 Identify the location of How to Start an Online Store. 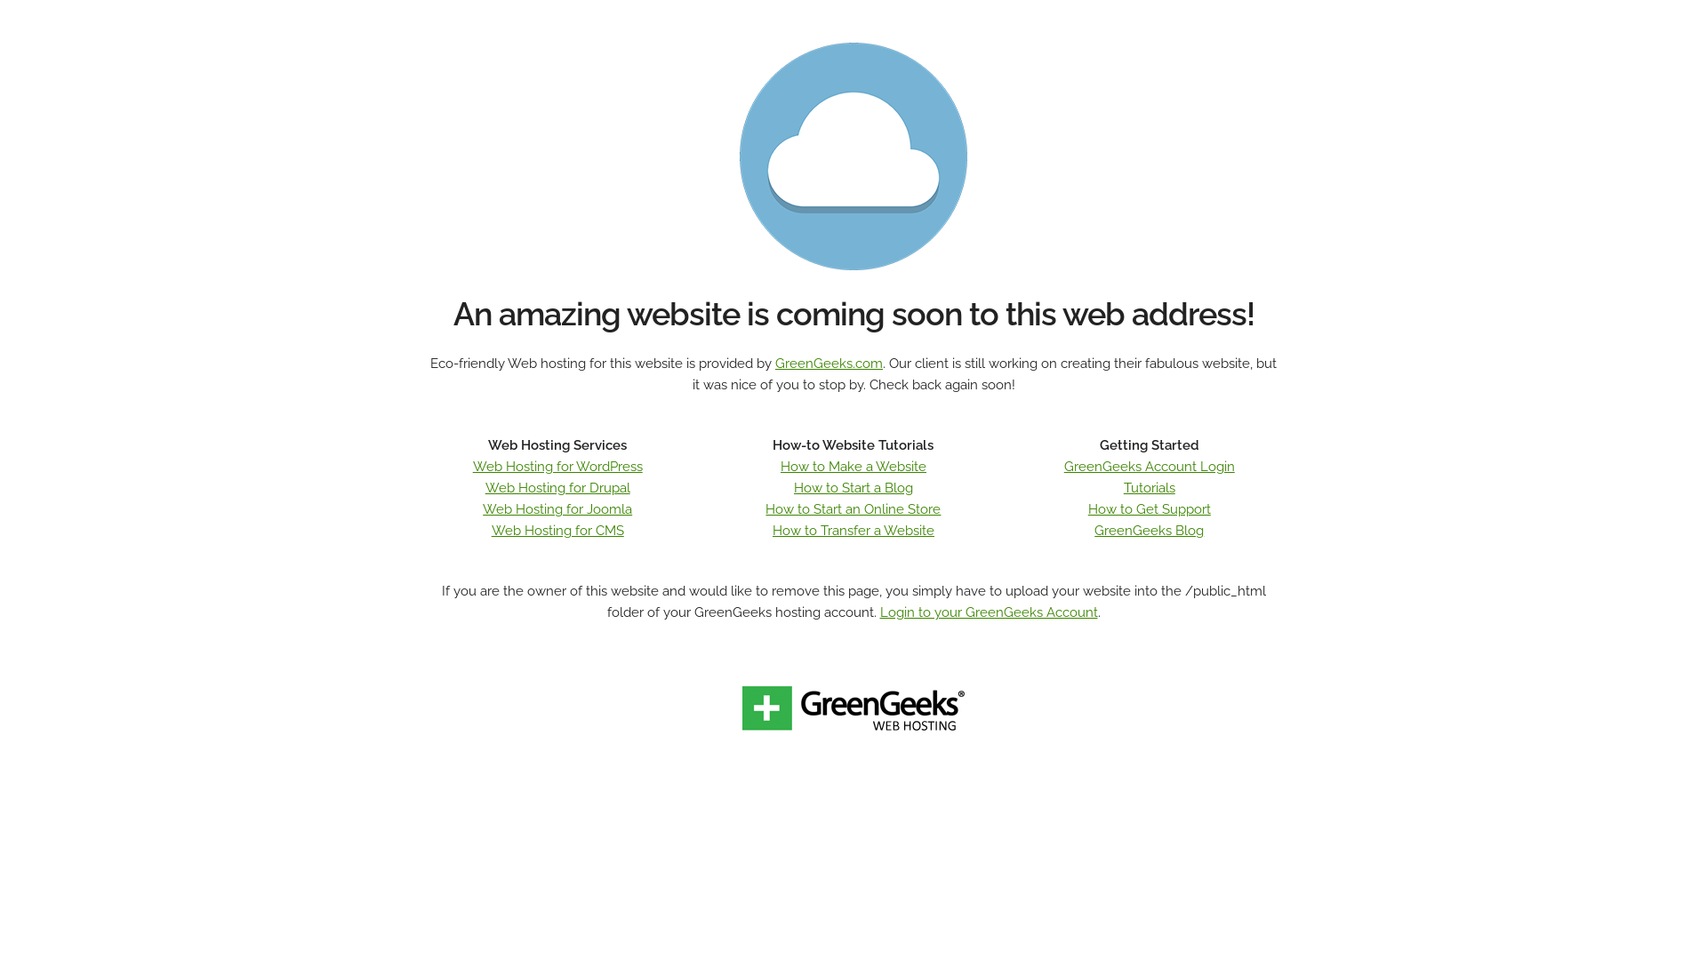
(853, 509).